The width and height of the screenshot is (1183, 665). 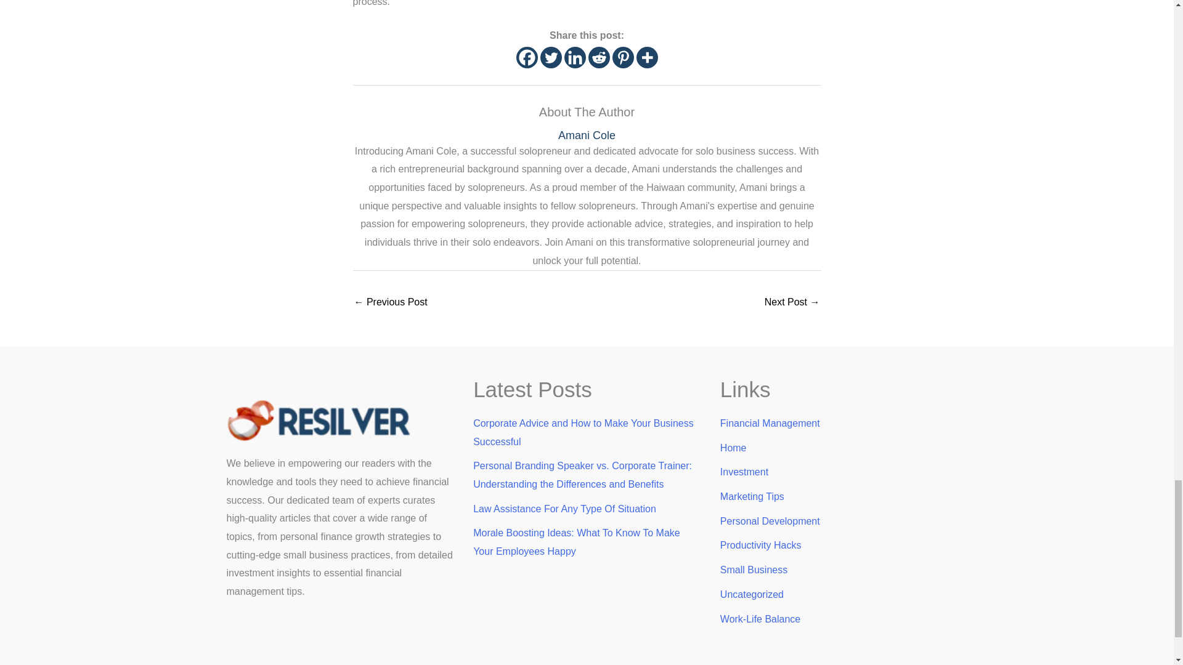 I want to click on Own an Icon: Top Three Reasons for Owning a Volkswagen, so click(x=391, y=303).